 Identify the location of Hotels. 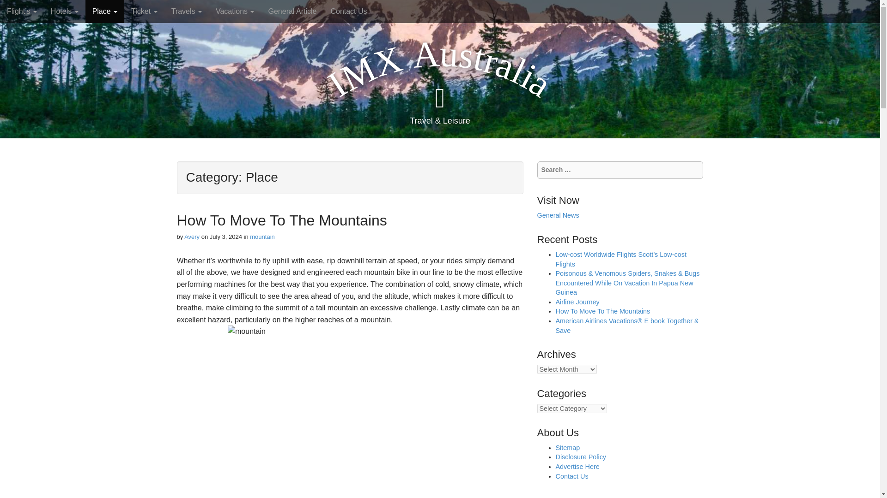
(64, 11).